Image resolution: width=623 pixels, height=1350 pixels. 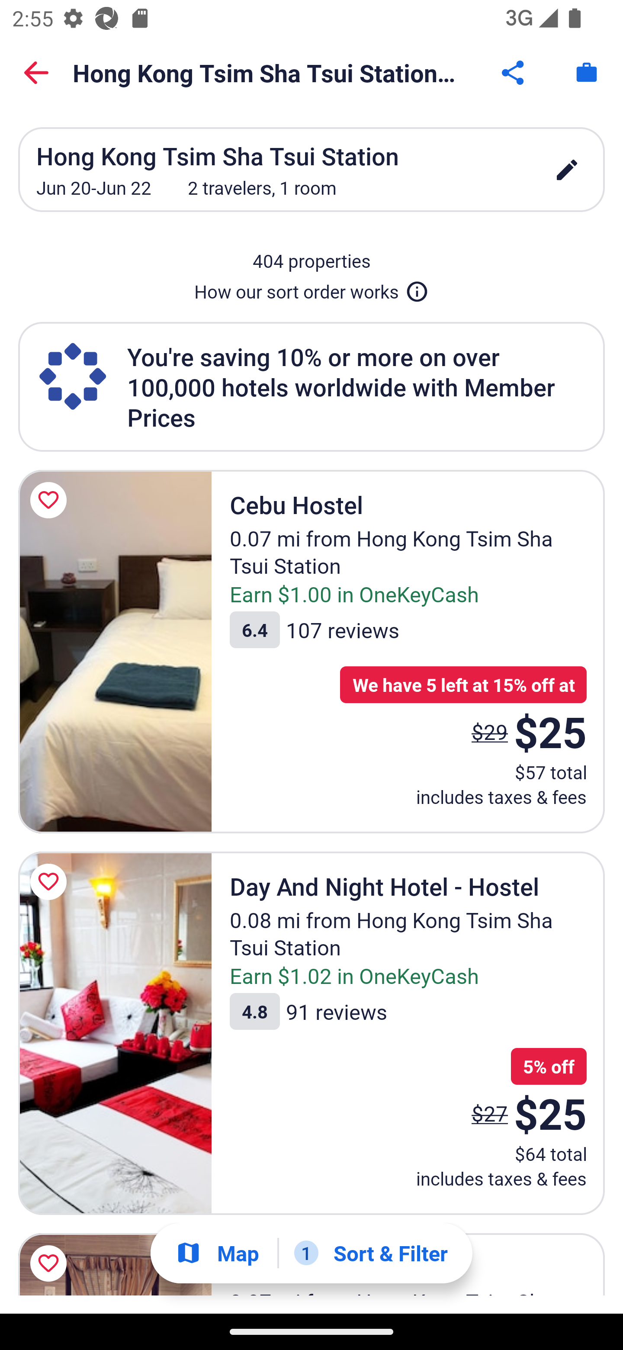 I want to click on Save Dhillon Hotel - Hostel to a trip, so click(x=51, y=1262).